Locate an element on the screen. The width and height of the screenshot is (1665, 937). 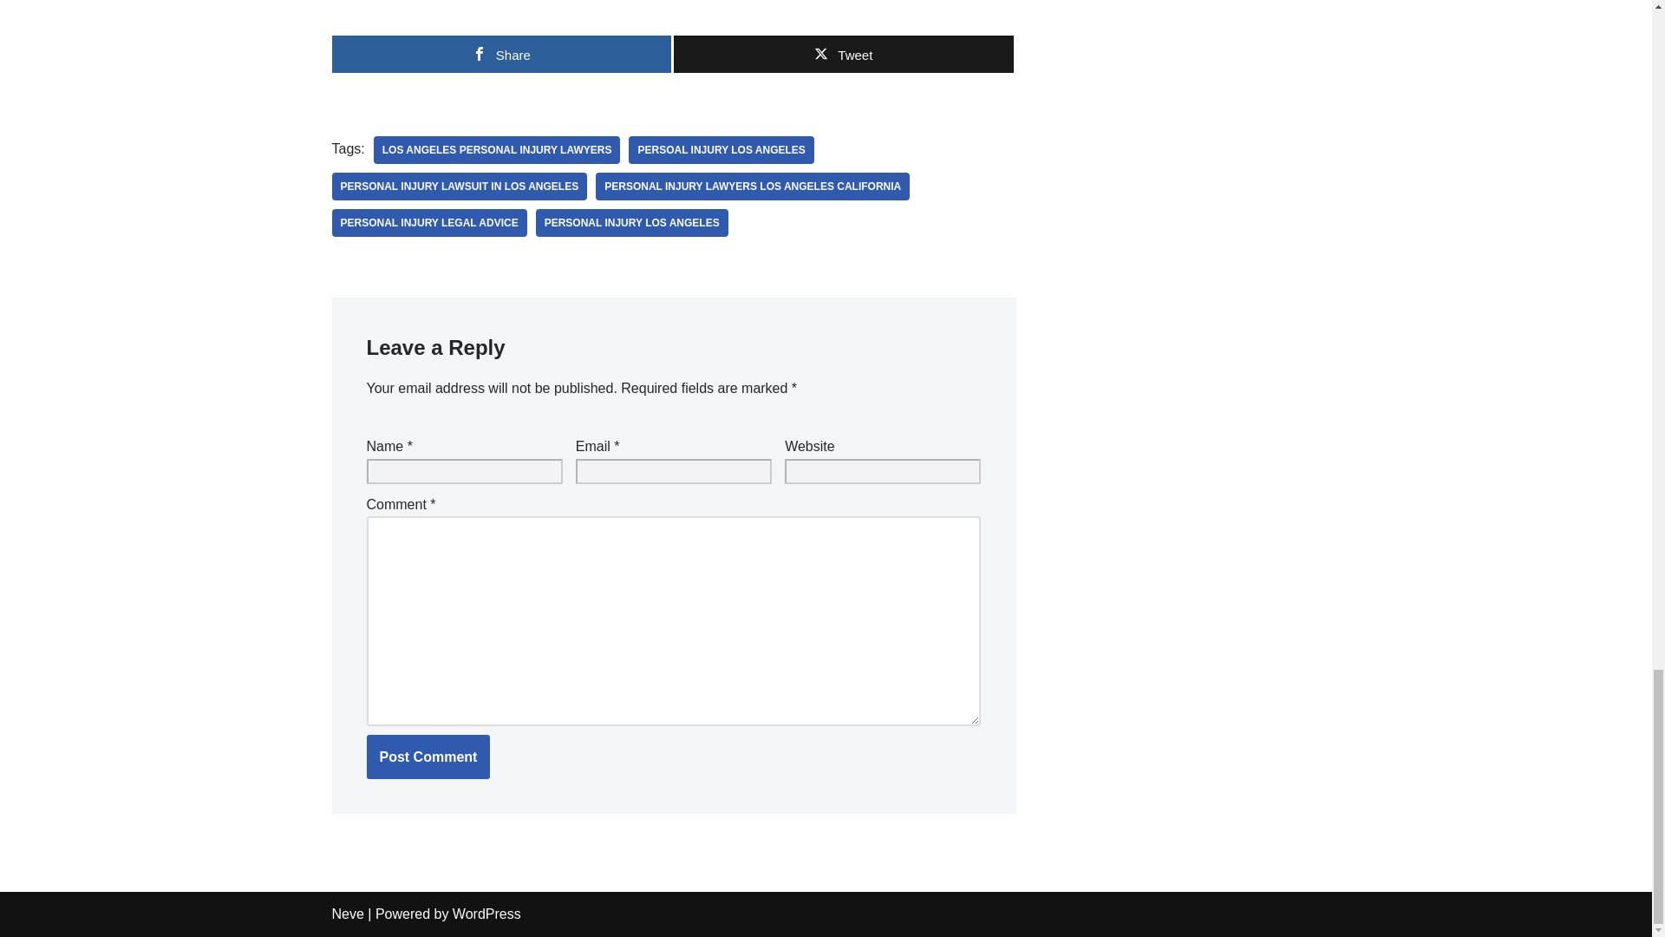
Share is located at coordinates (501, 54).